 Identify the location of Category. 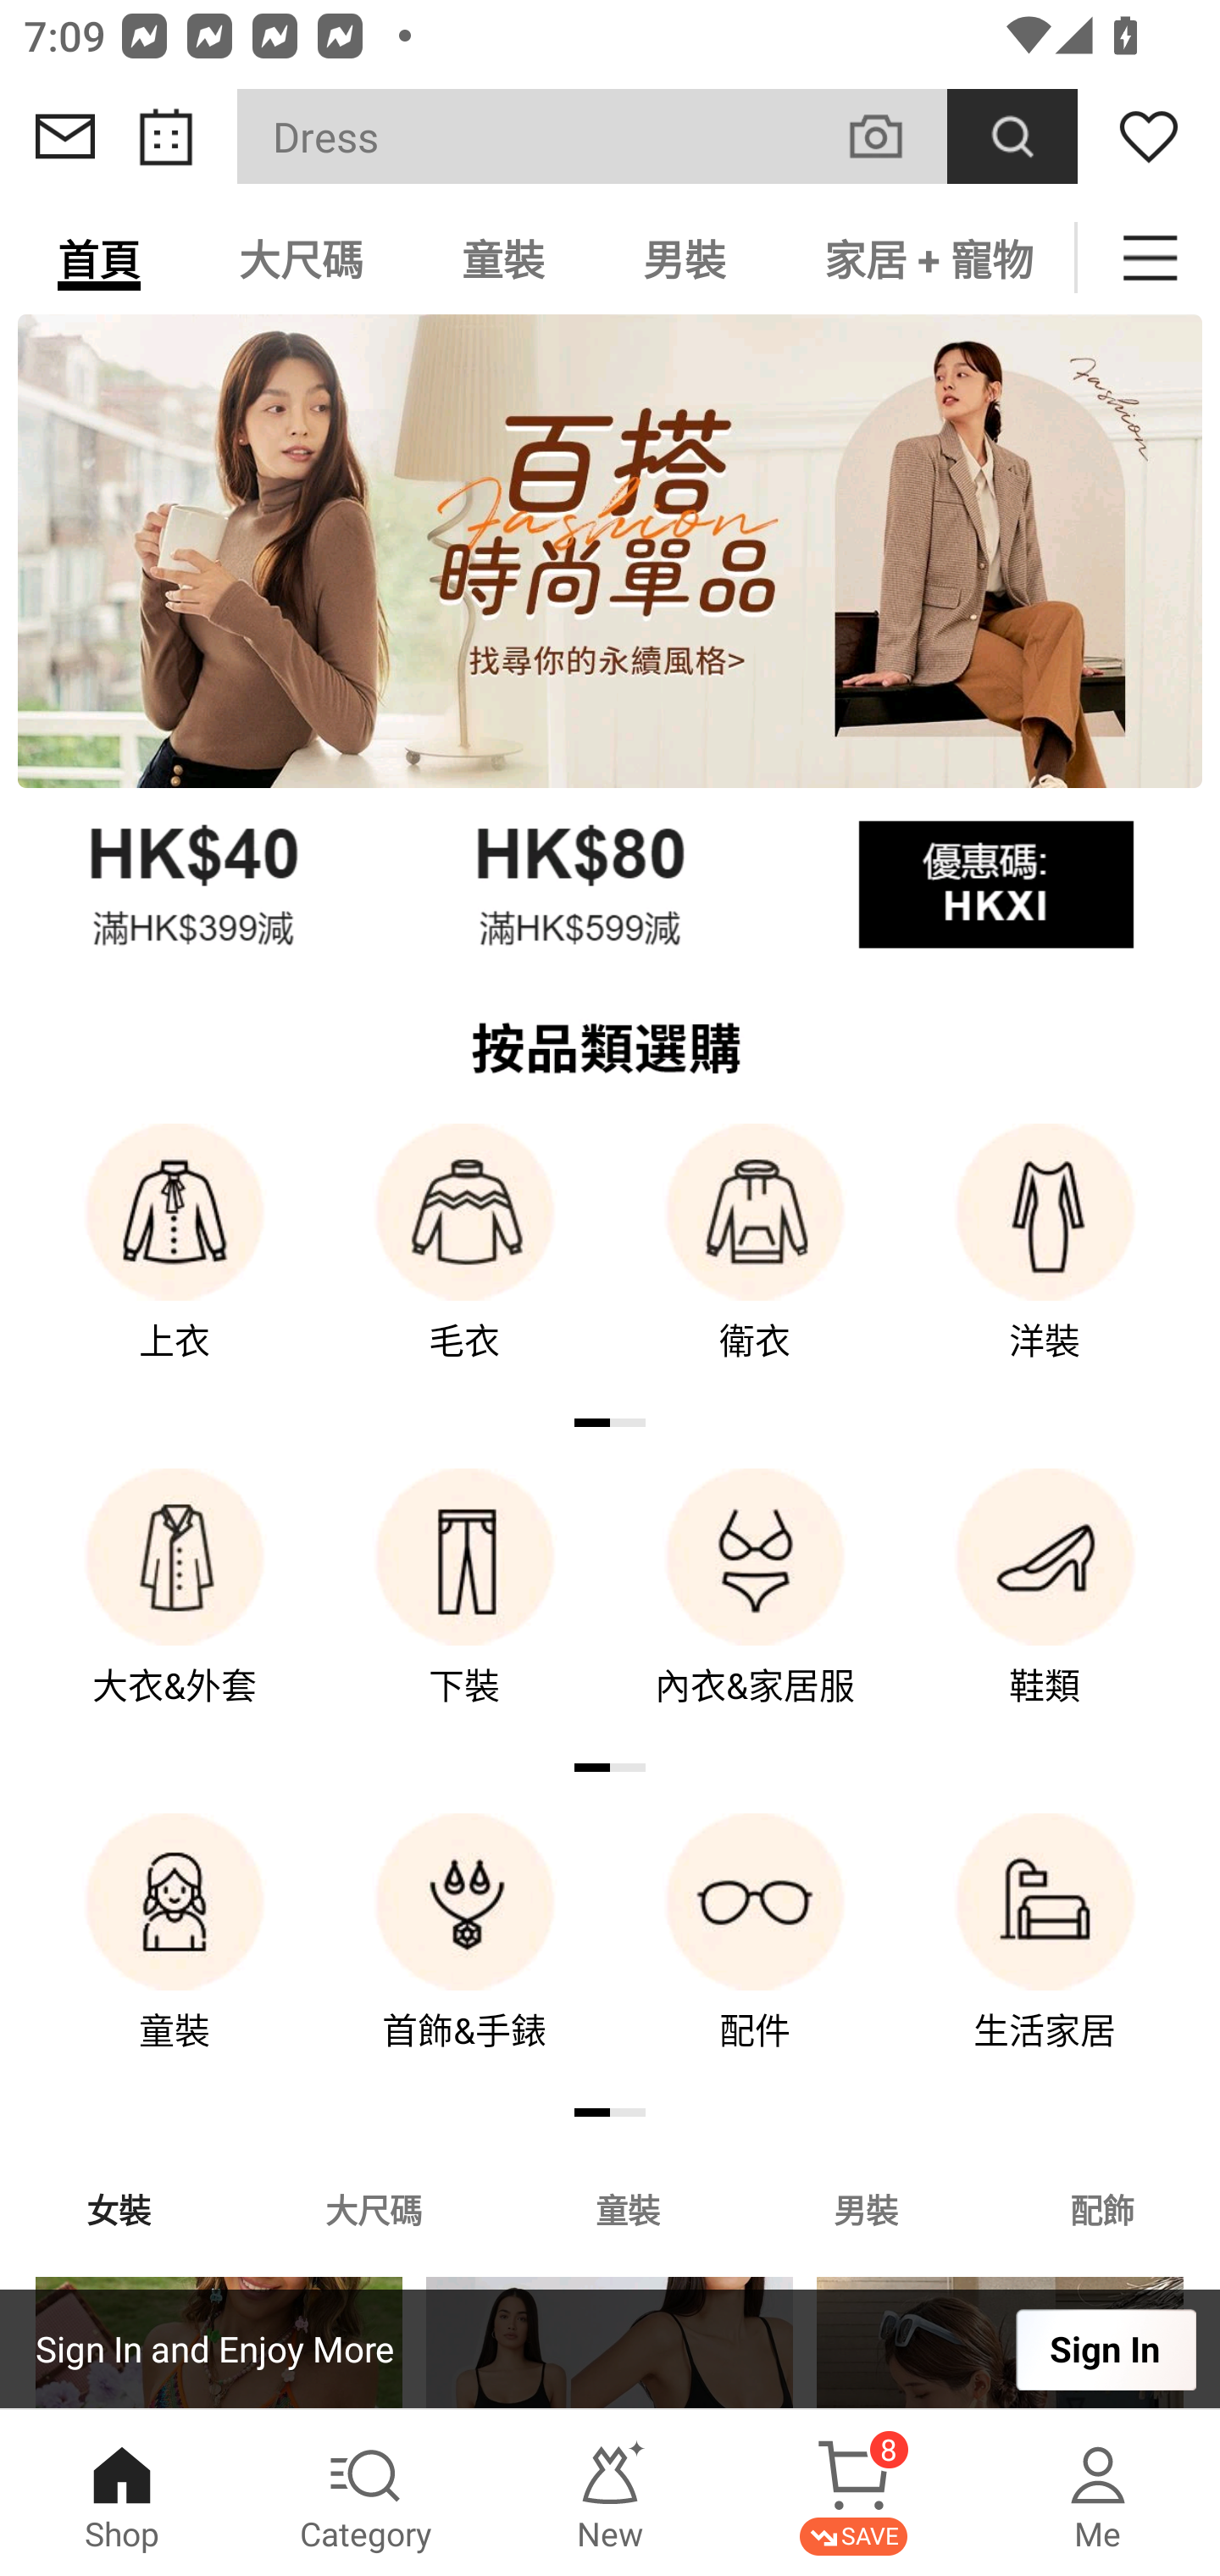
(366, 2493).